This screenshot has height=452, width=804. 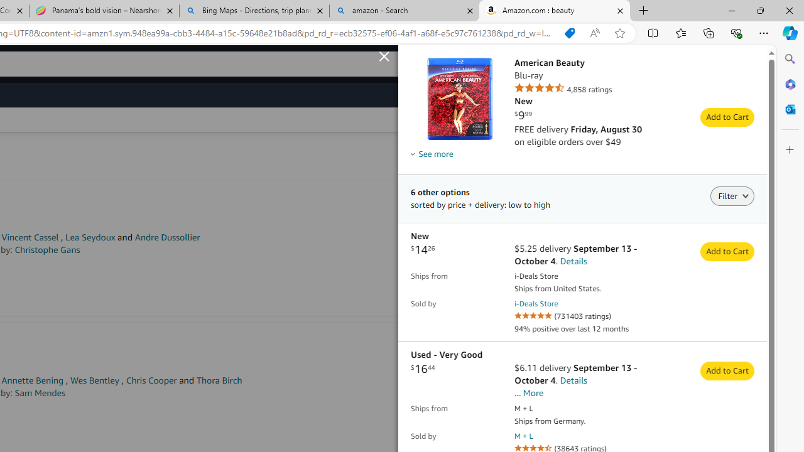 What do you see at coordinates (790, 33) in the screenshot?
I see `Copilot (Ctrl+Shift+.)` at bounding box center [790, 33].